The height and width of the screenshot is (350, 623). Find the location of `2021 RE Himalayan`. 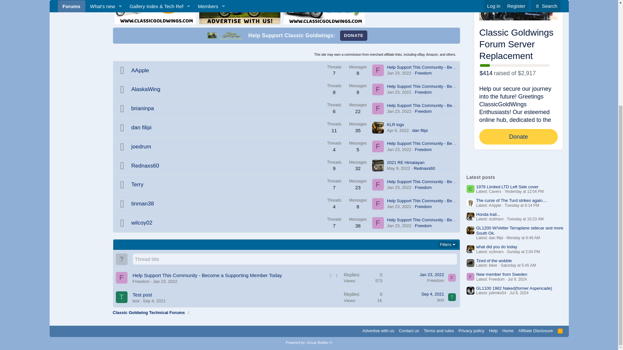

2021 RE Himalayan is located at coordinates (406, 162).